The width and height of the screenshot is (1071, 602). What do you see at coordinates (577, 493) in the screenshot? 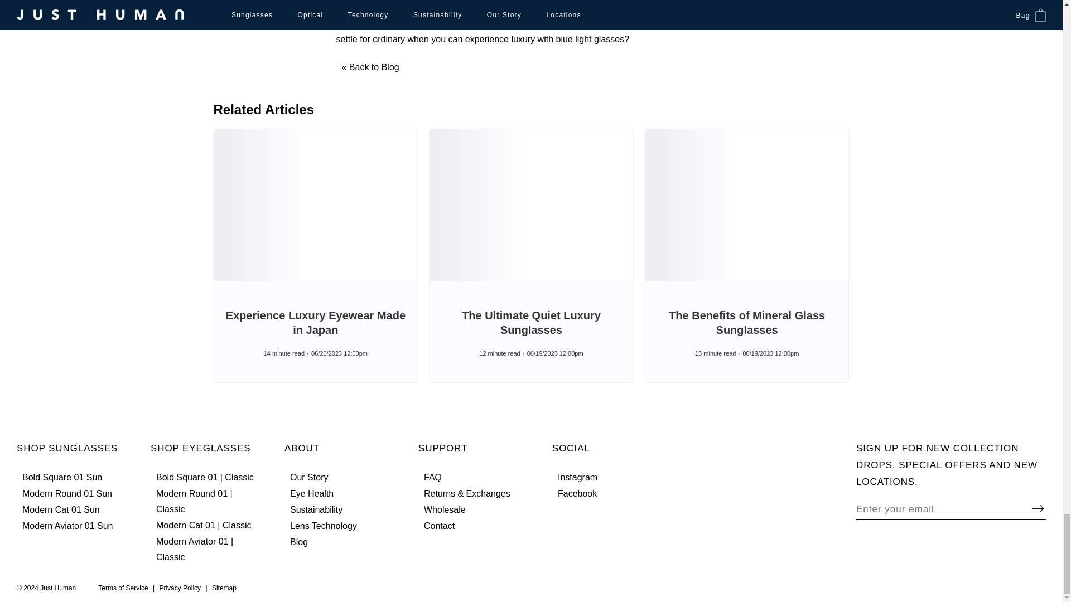
I see `Just Human on Facebook` at bounding box center [577, 493].